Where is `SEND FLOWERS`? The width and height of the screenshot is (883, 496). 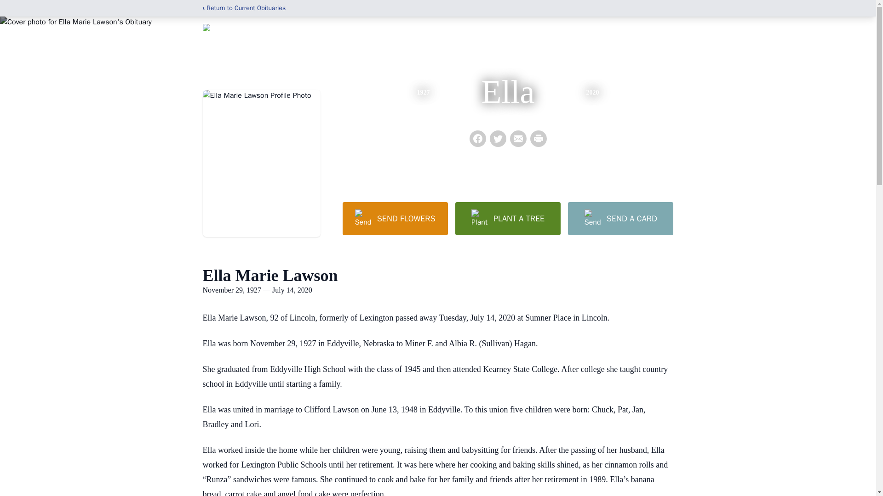
SEND FLOWERS is located at coordinates (395, 218).